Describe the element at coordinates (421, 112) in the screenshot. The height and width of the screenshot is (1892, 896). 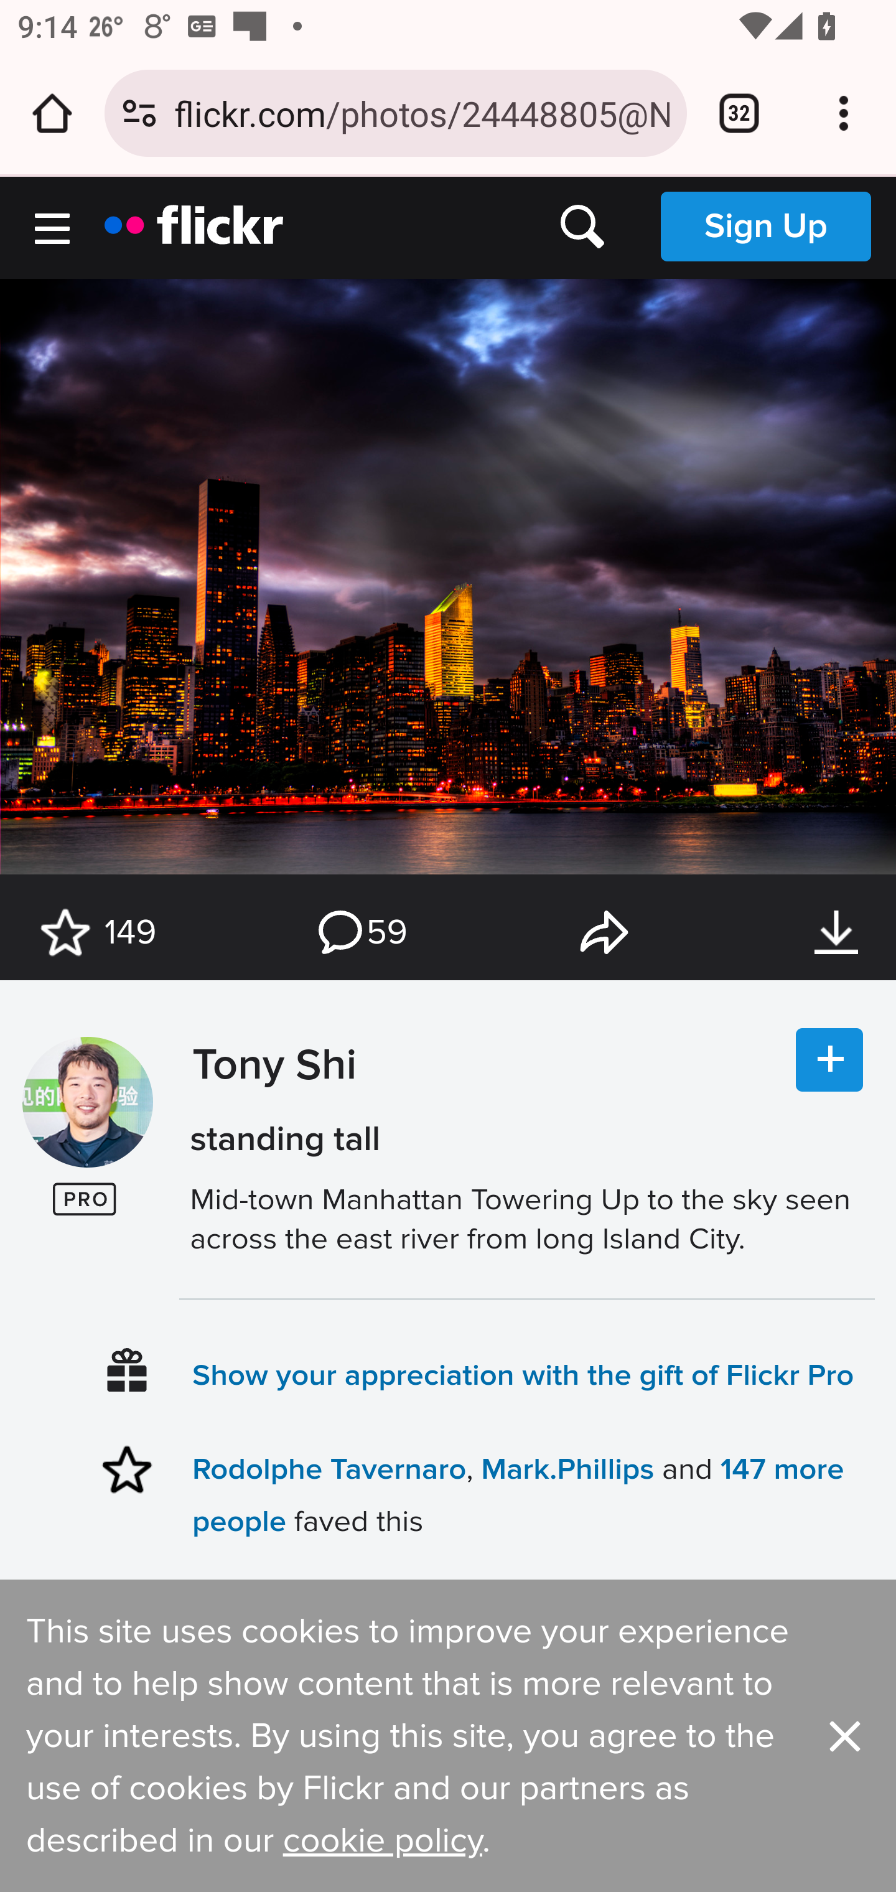
I see `flickr.com/photos/24448805@N07/2909441524` at that location.